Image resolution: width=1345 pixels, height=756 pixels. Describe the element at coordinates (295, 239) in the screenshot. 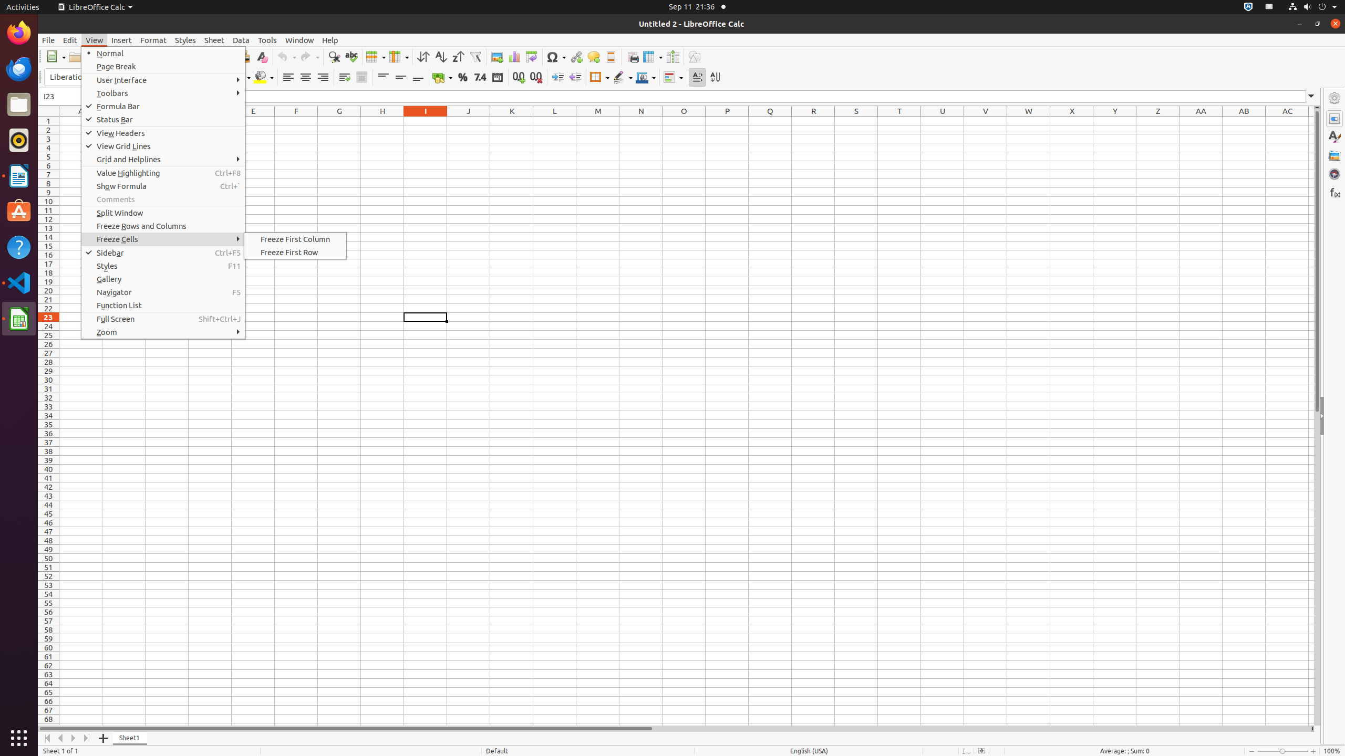

I see `Freeze First Column` at that location.